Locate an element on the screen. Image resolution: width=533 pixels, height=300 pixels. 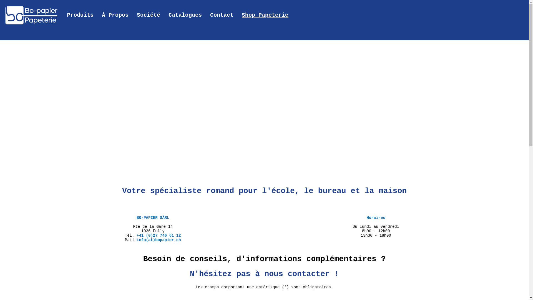
Produits is located at coordinates (80, 15).